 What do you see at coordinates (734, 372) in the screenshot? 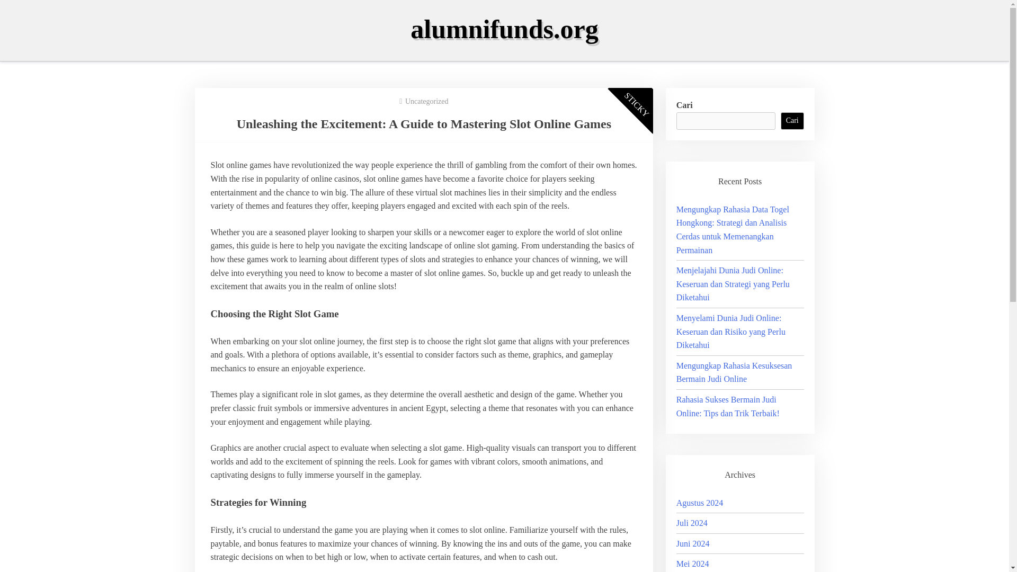
I see `Mengungkap Rahasia Kesuksesan Bermain Judi Online` at bounding box center [734, 372].